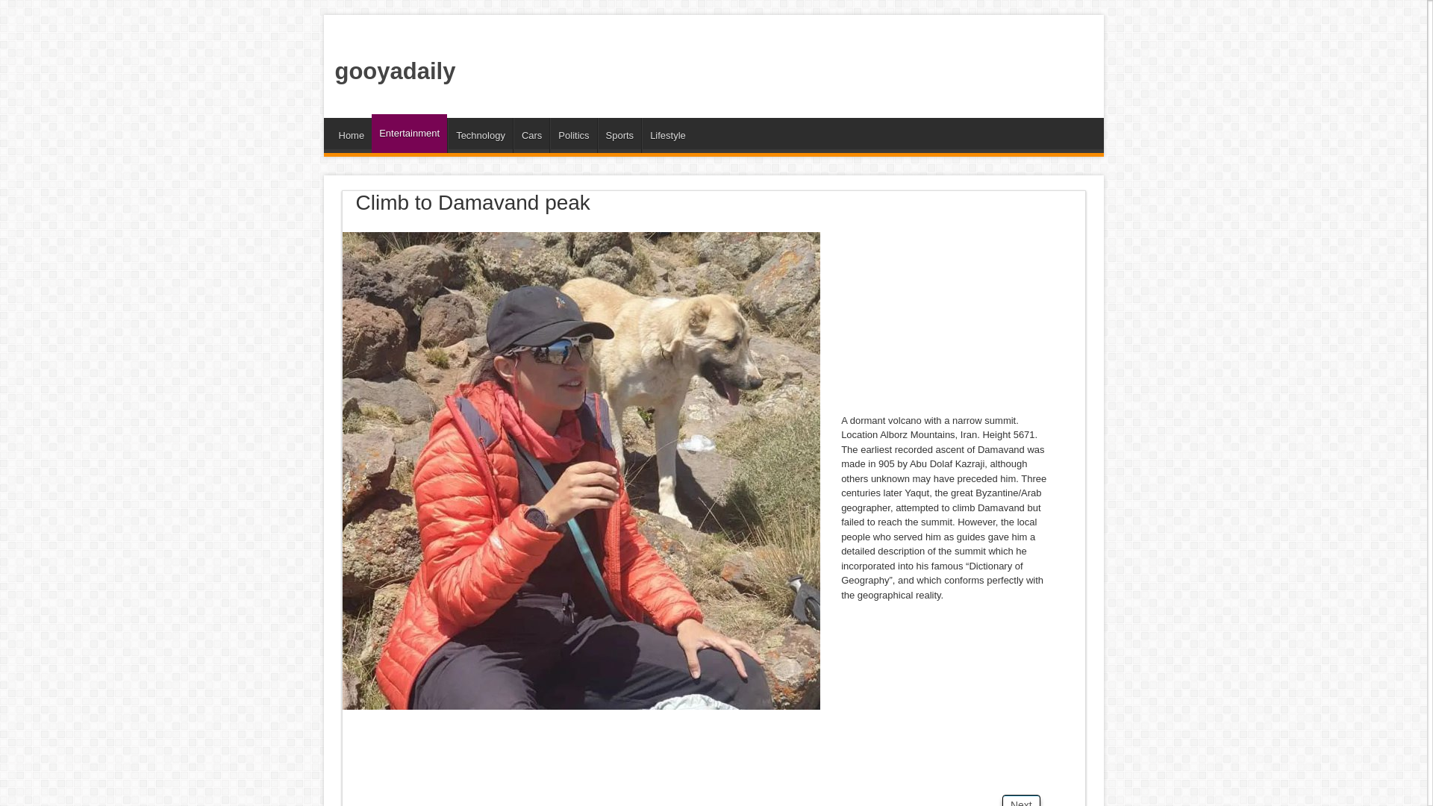 The height and width of the screenshot is (806, 1433). Describe the element at coordinates (1021, 800) in the screenshot. I see `Next` at that location.